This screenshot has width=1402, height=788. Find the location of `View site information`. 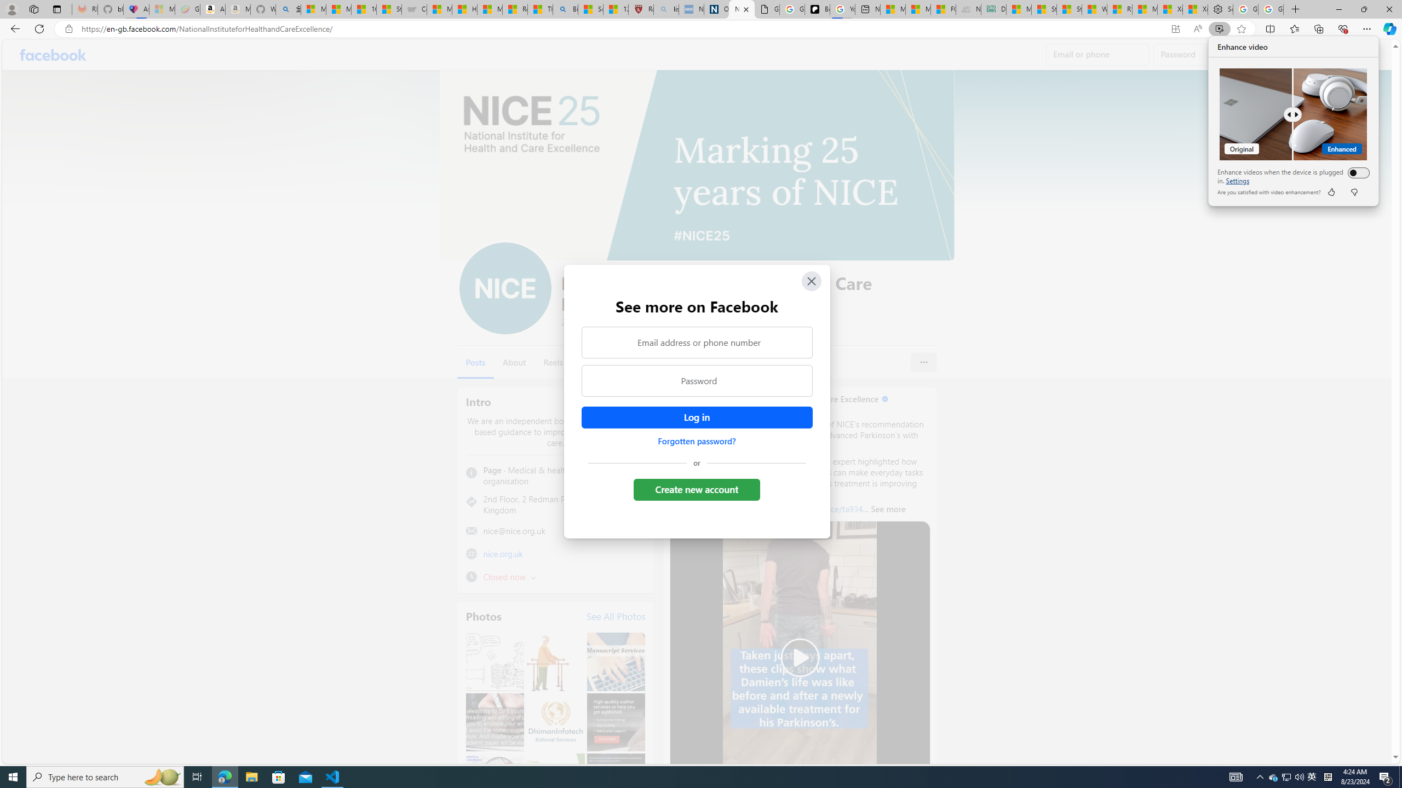

View site information is located at coordinates (1331, 192).